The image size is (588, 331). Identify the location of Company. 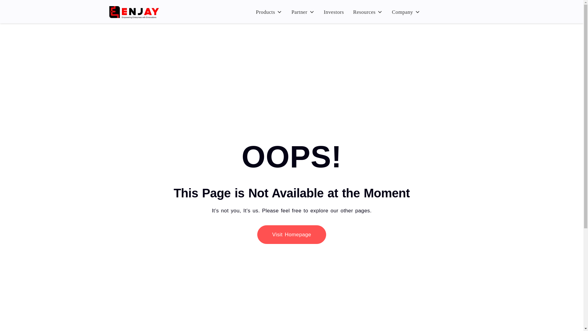
(406, 12).